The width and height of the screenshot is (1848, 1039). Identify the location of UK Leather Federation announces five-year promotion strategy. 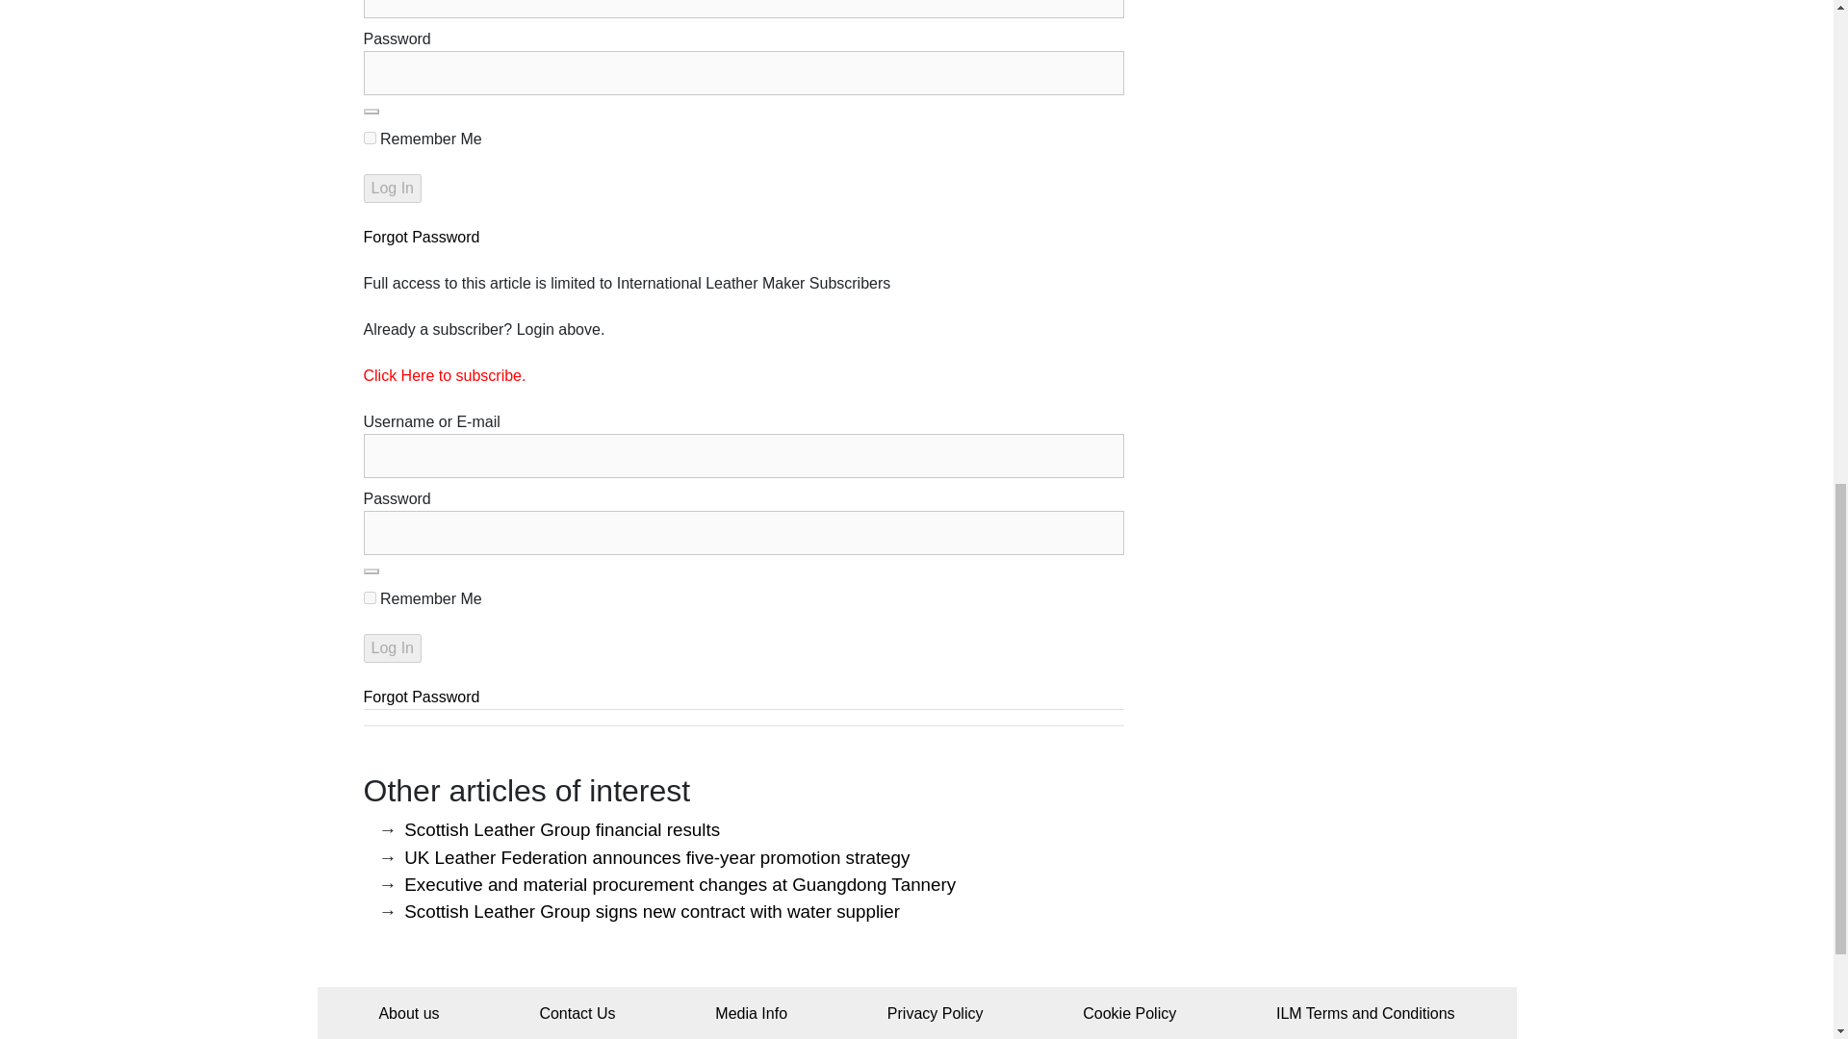
(656, 857).